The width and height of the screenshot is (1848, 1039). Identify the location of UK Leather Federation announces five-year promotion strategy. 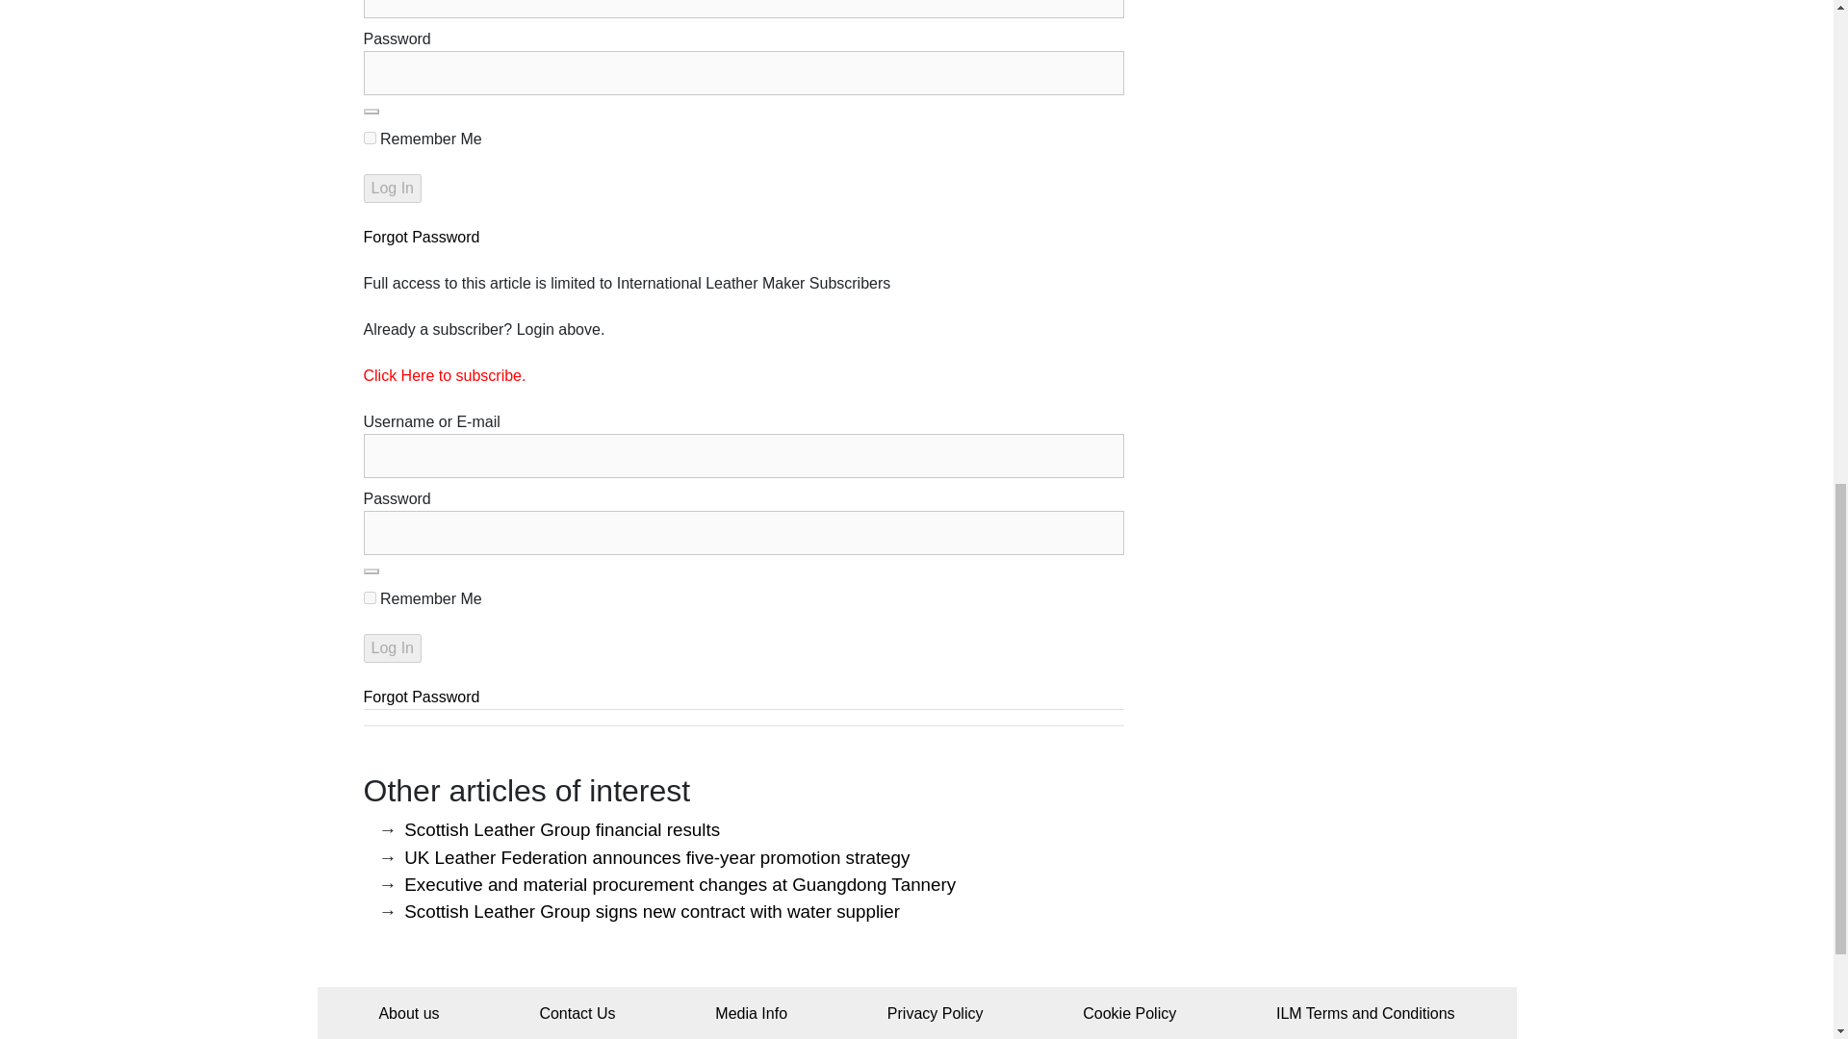
(656, 857).